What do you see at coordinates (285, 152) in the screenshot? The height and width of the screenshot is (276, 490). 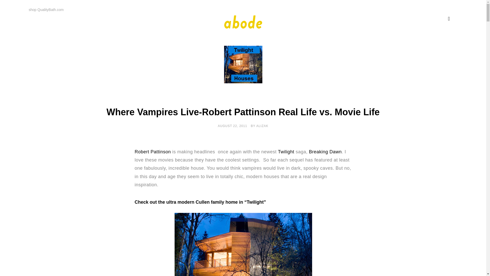 I see `Twilight` at bounding box center [285, 152].